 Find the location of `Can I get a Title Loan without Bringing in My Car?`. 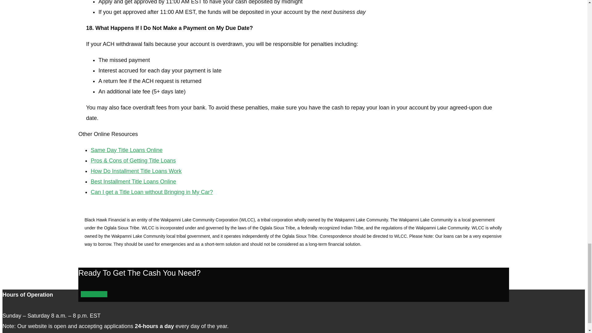

Can I get a Title Loan without Bringing in My Car? is located at coordinates (151, 192).